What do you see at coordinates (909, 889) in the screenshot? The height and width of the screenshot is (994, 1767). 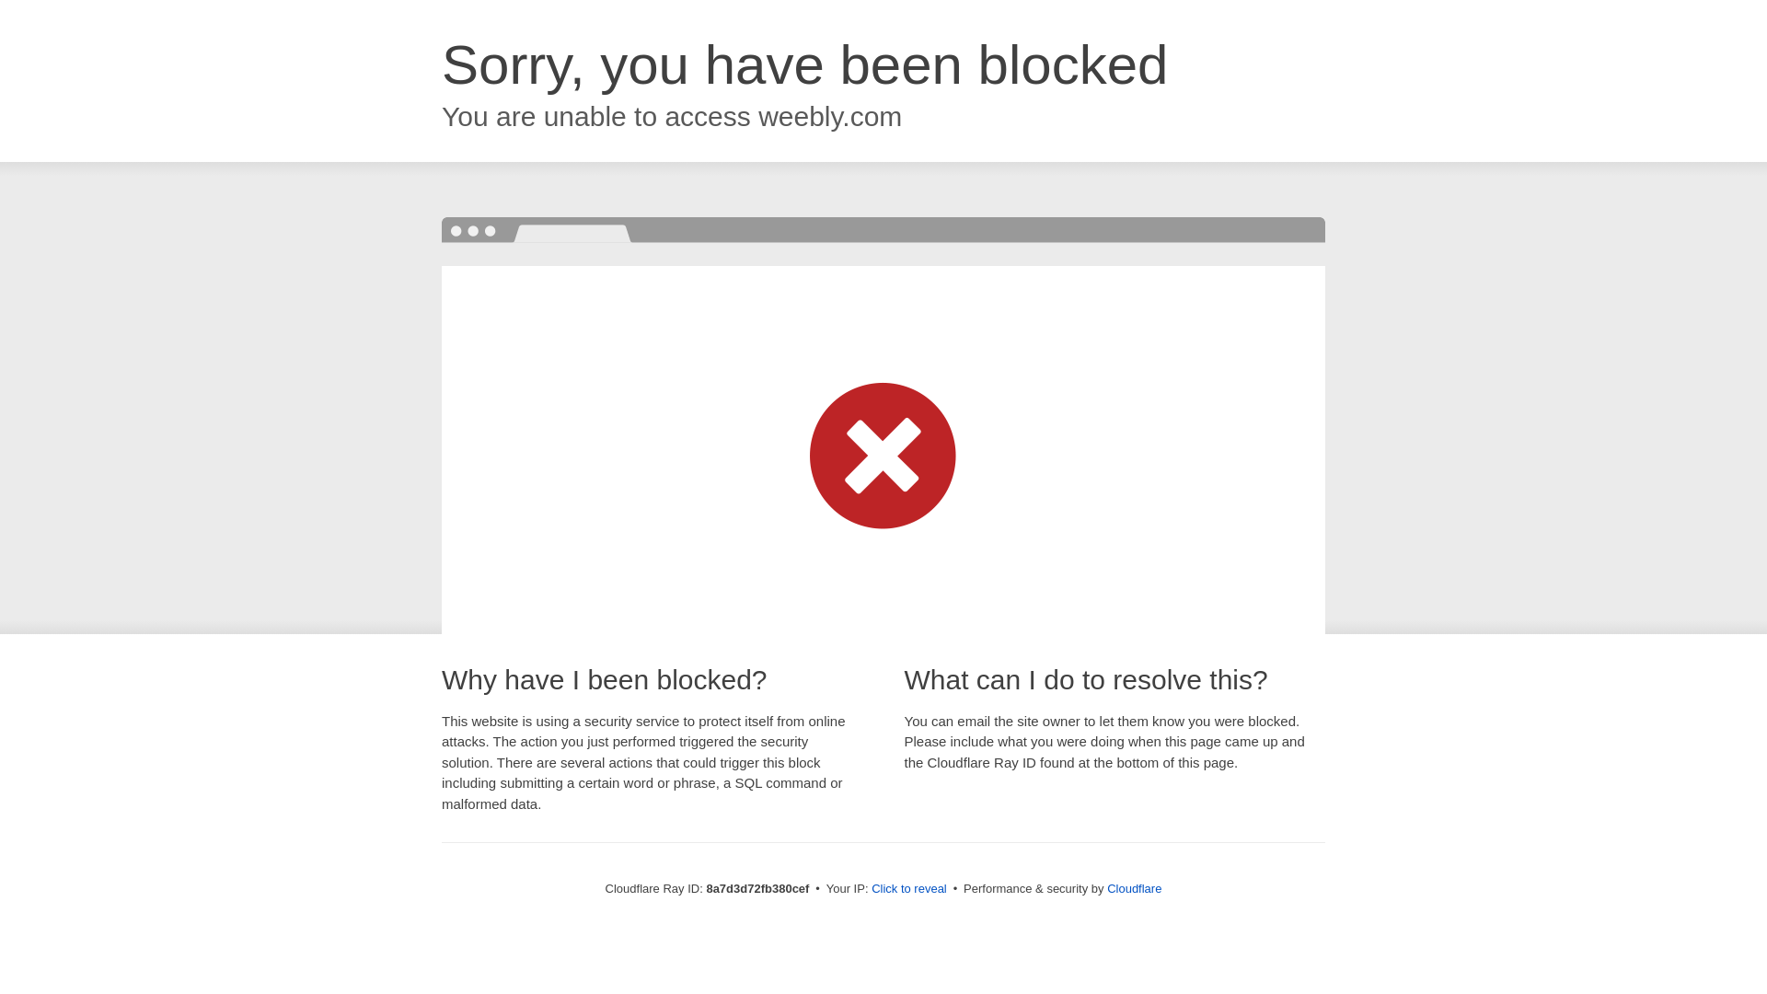 I see `Click to reveal` at bounding box center [909, 889].